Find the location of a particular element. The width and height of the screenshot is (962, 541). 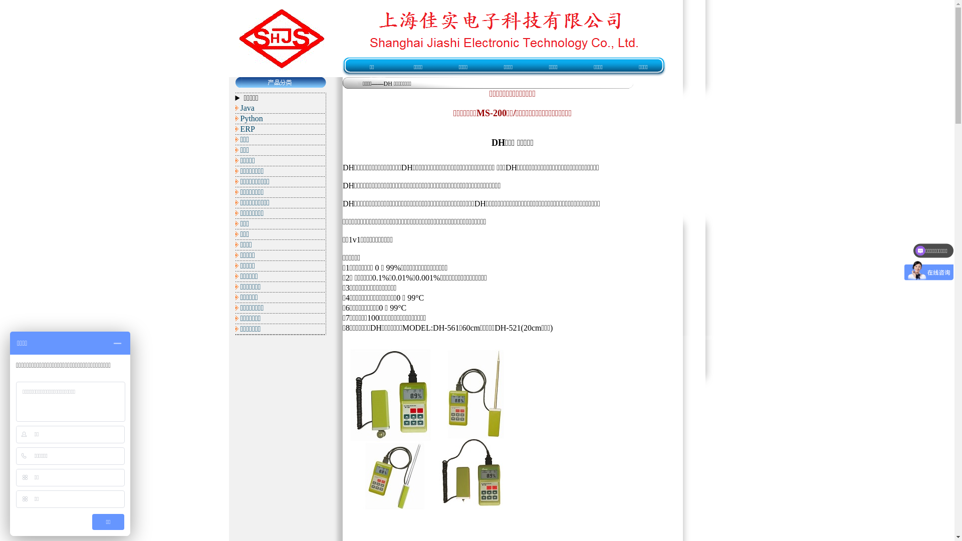

0 is located at coordinates (299, 126).